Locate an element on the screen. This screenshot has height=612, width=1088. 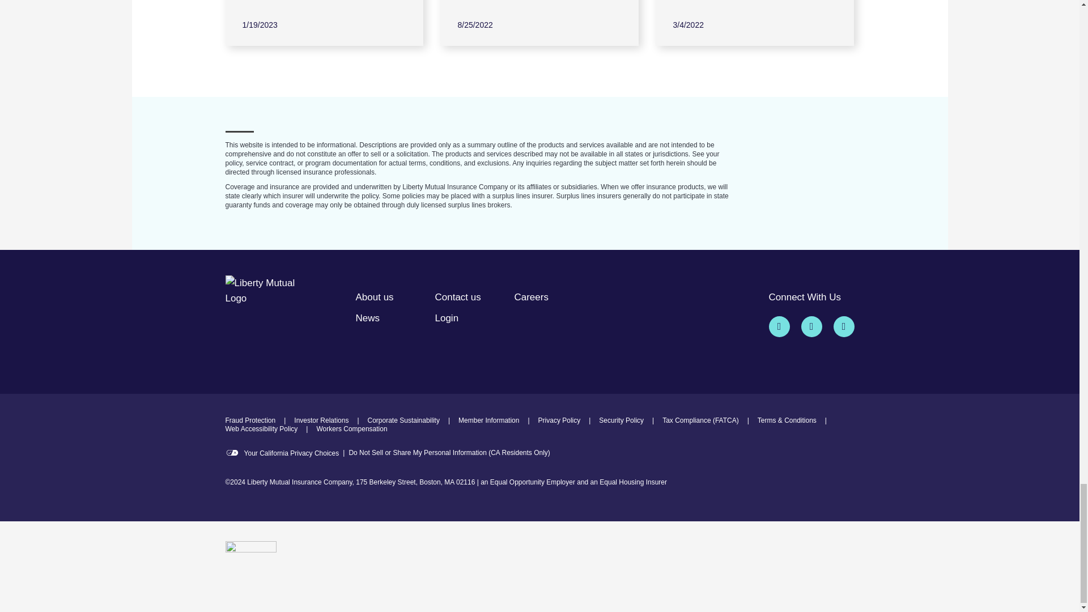
View our LinkedIn page is located at coordinates (811, 326).